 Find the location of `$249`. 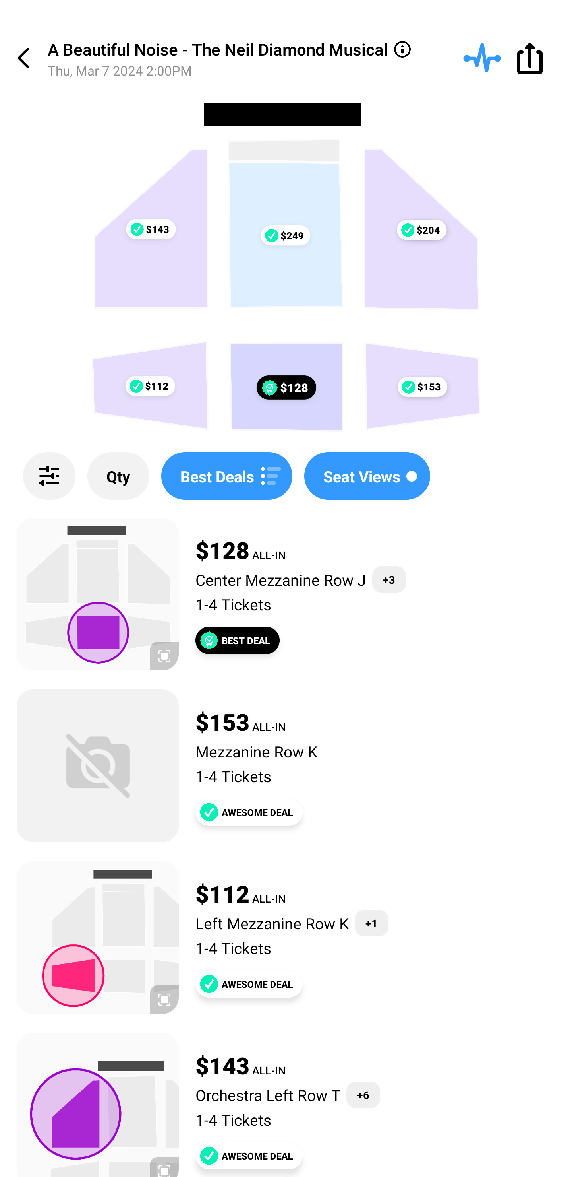

$249 is located at coordinates (285, 235).